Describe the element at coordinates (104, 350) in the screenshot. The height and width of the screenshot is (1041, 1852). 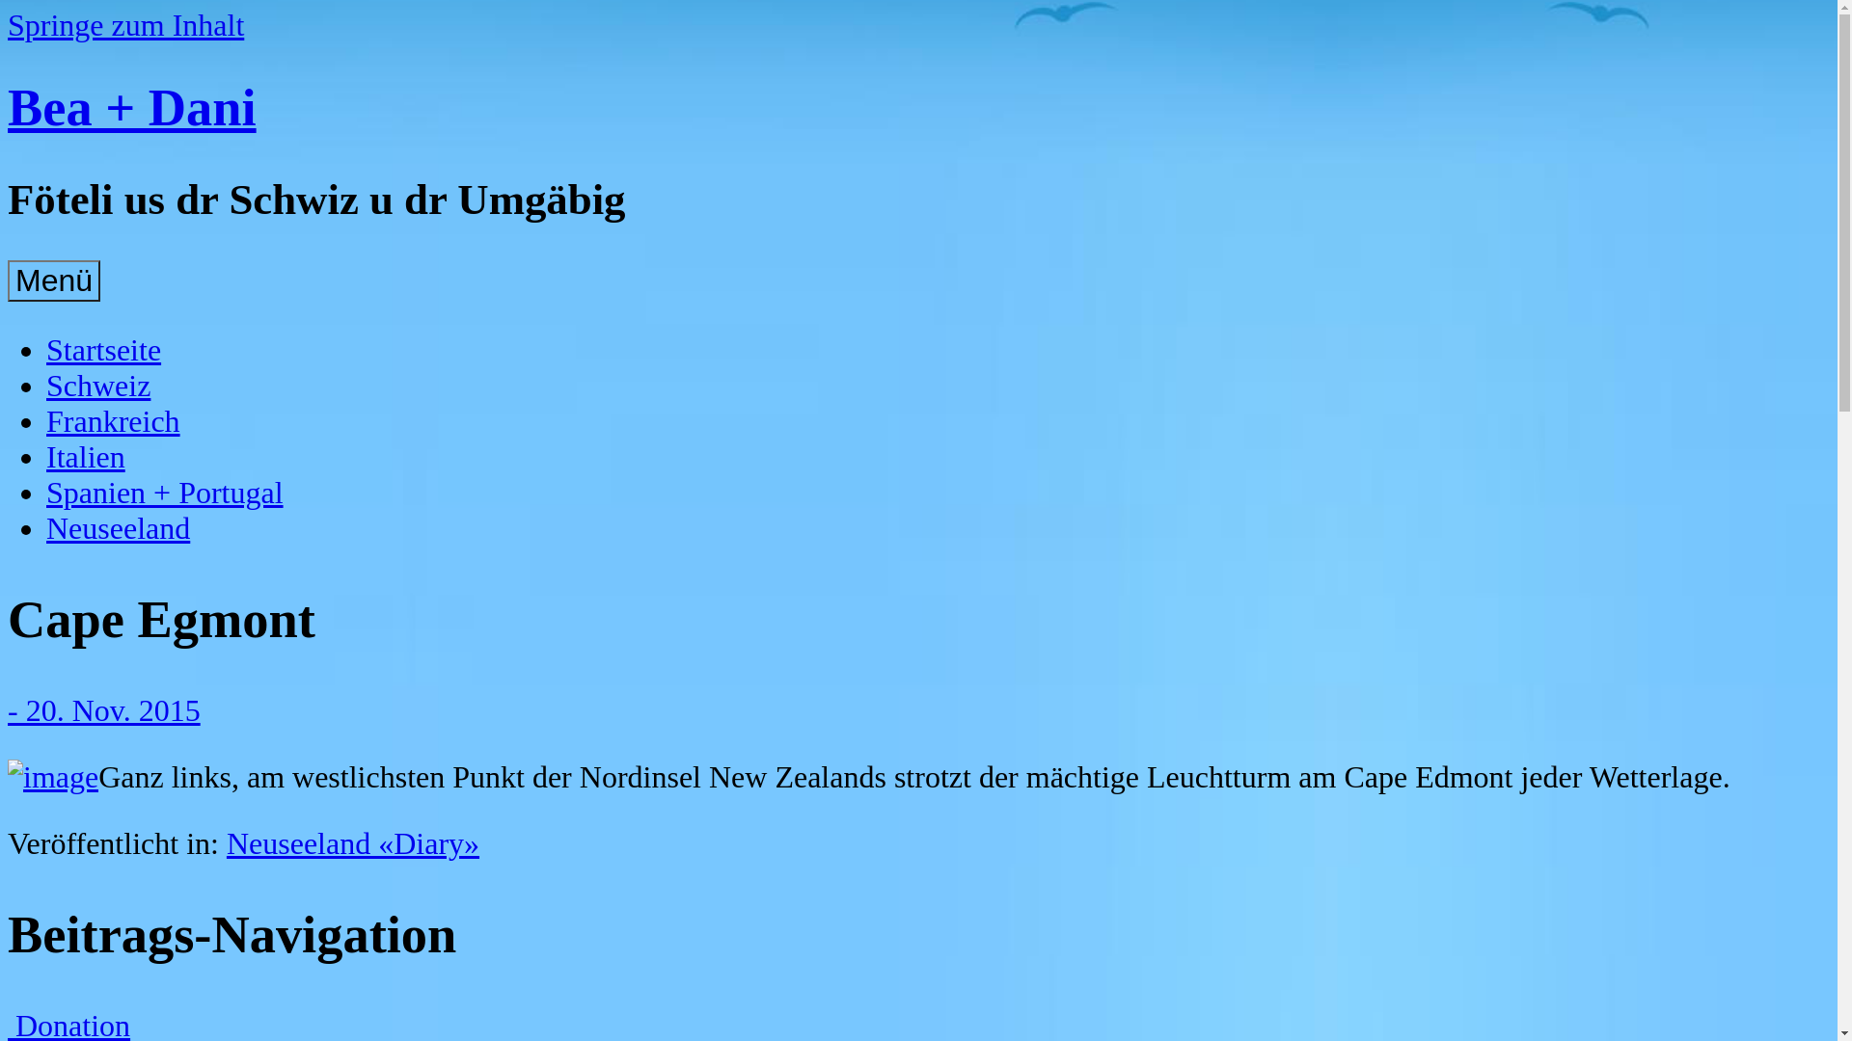
I see `Startseite` at that location.